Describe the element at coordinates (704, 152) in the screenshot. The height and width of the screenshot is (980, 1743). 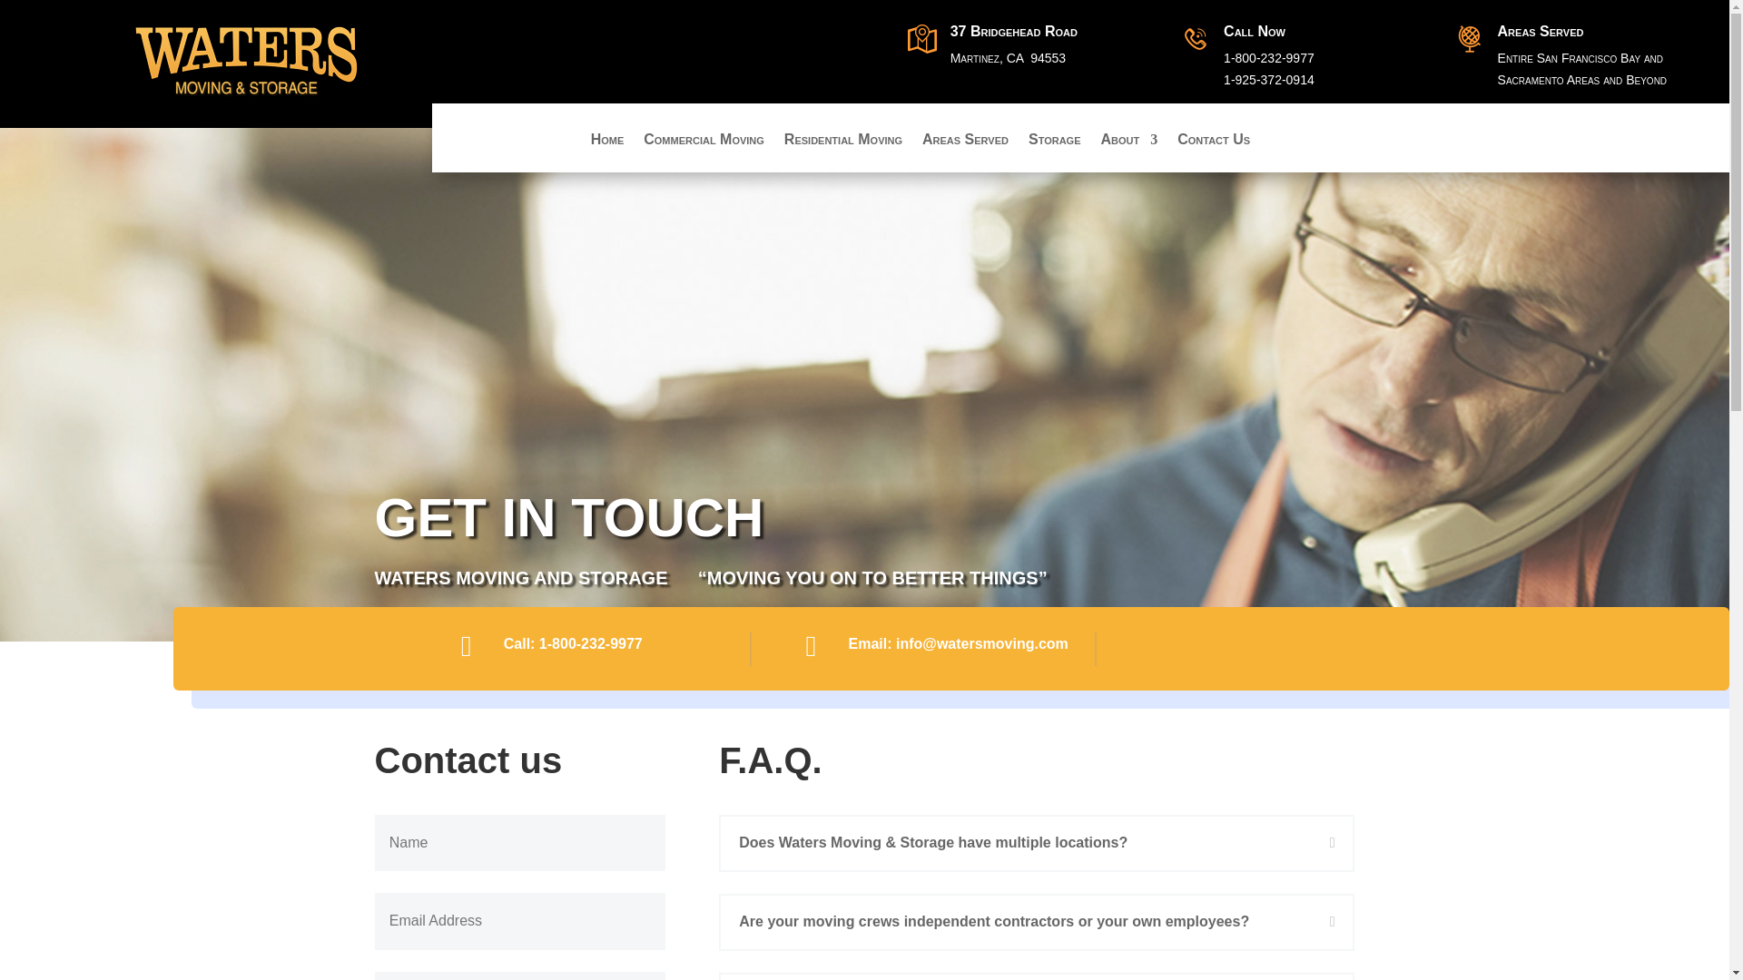
I see `Commercial Moving` at that location.